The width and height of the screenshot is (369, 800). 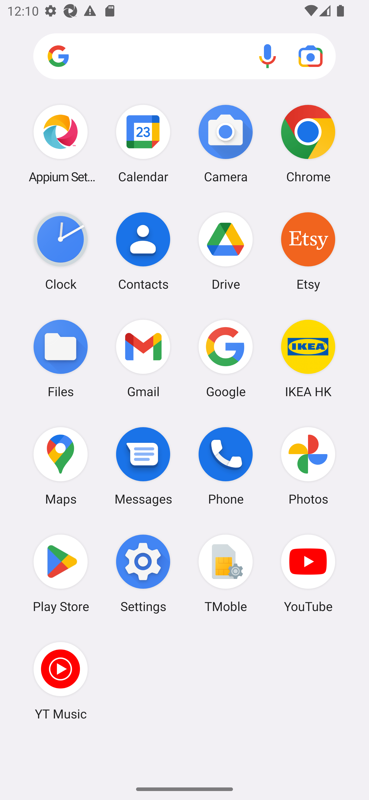 What do you see at coordinates (268, 56) in the screenshot?
I see `Voice search` at bounding box center [268, 56].